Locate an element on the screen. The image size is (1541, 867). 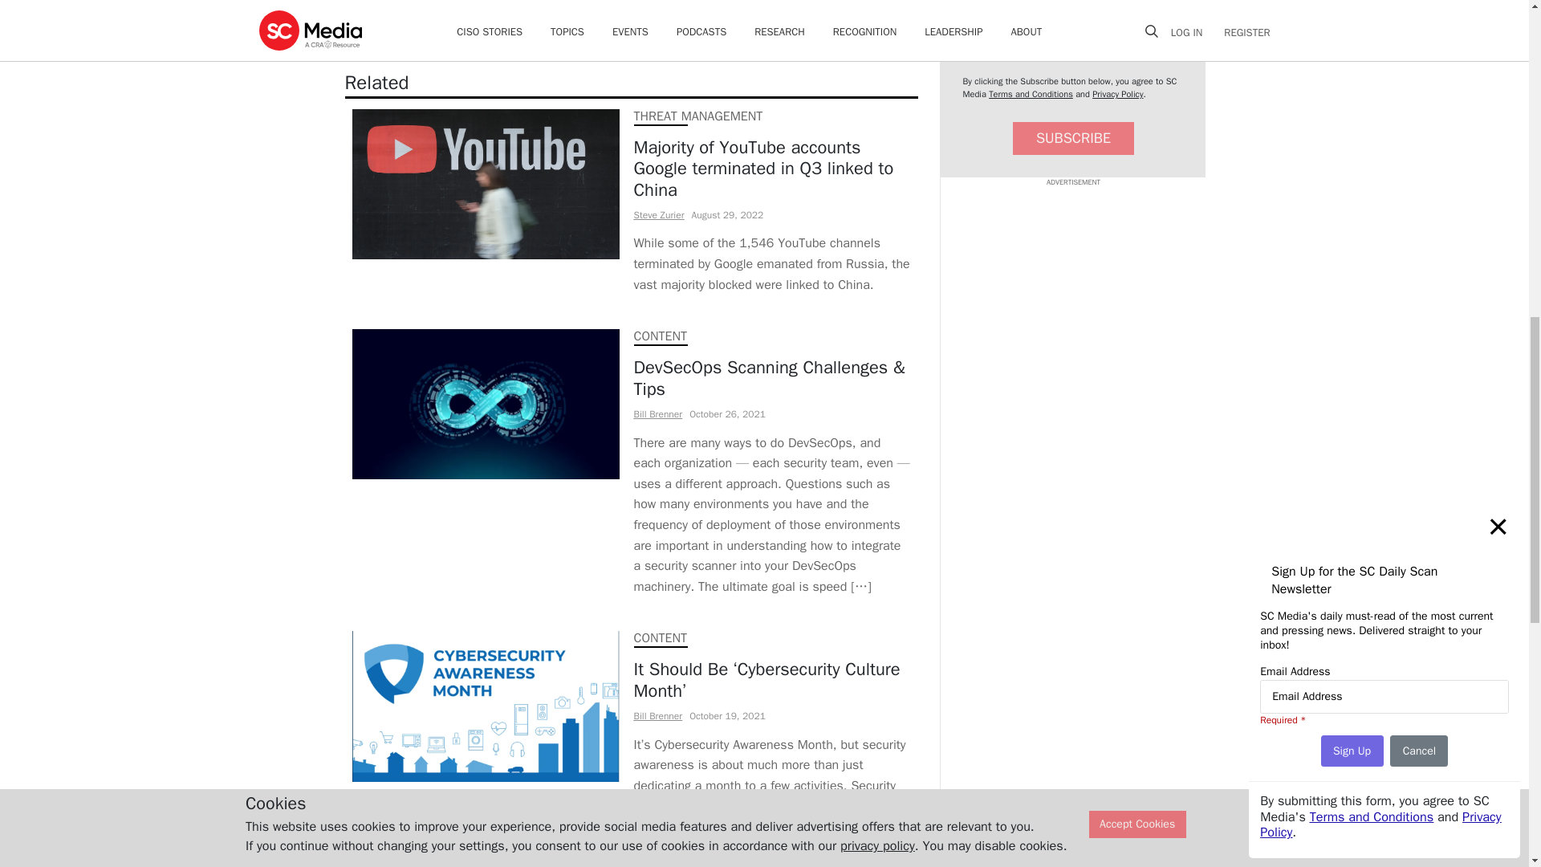
Bill Brenner is located at coordinates (658, 716).